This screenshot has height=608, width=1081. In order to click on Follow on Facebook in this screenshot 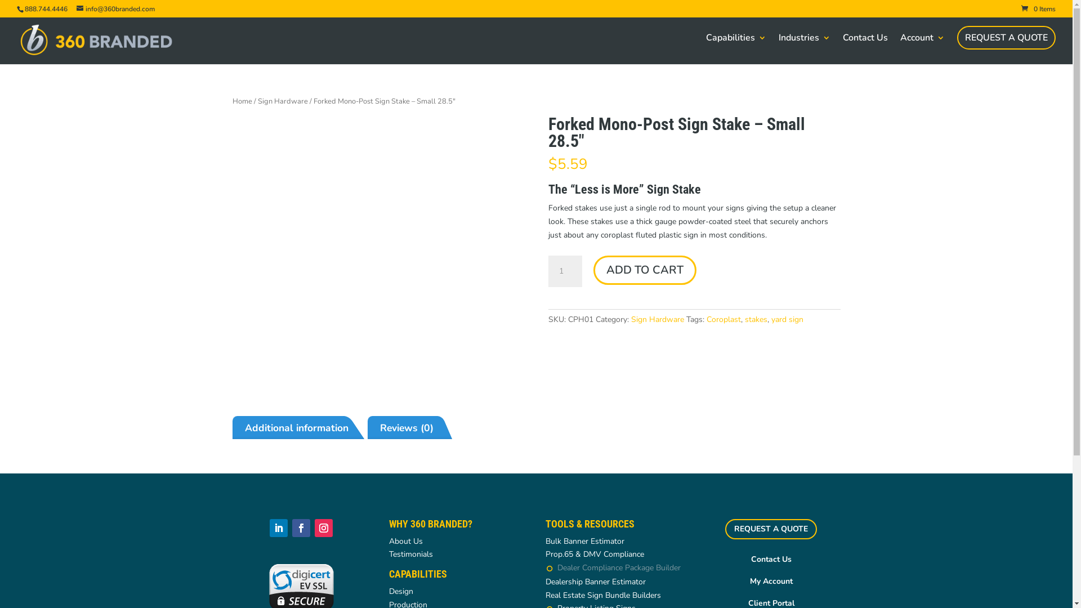, I will do `click(301, 528)`.